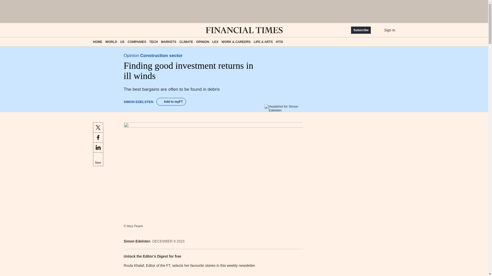 The width and height of the screenshot is (492, 276). What do you see at coordinates (111, 30) in the screenshot?
I see `Open search bar` at bounding box center [111, 30].